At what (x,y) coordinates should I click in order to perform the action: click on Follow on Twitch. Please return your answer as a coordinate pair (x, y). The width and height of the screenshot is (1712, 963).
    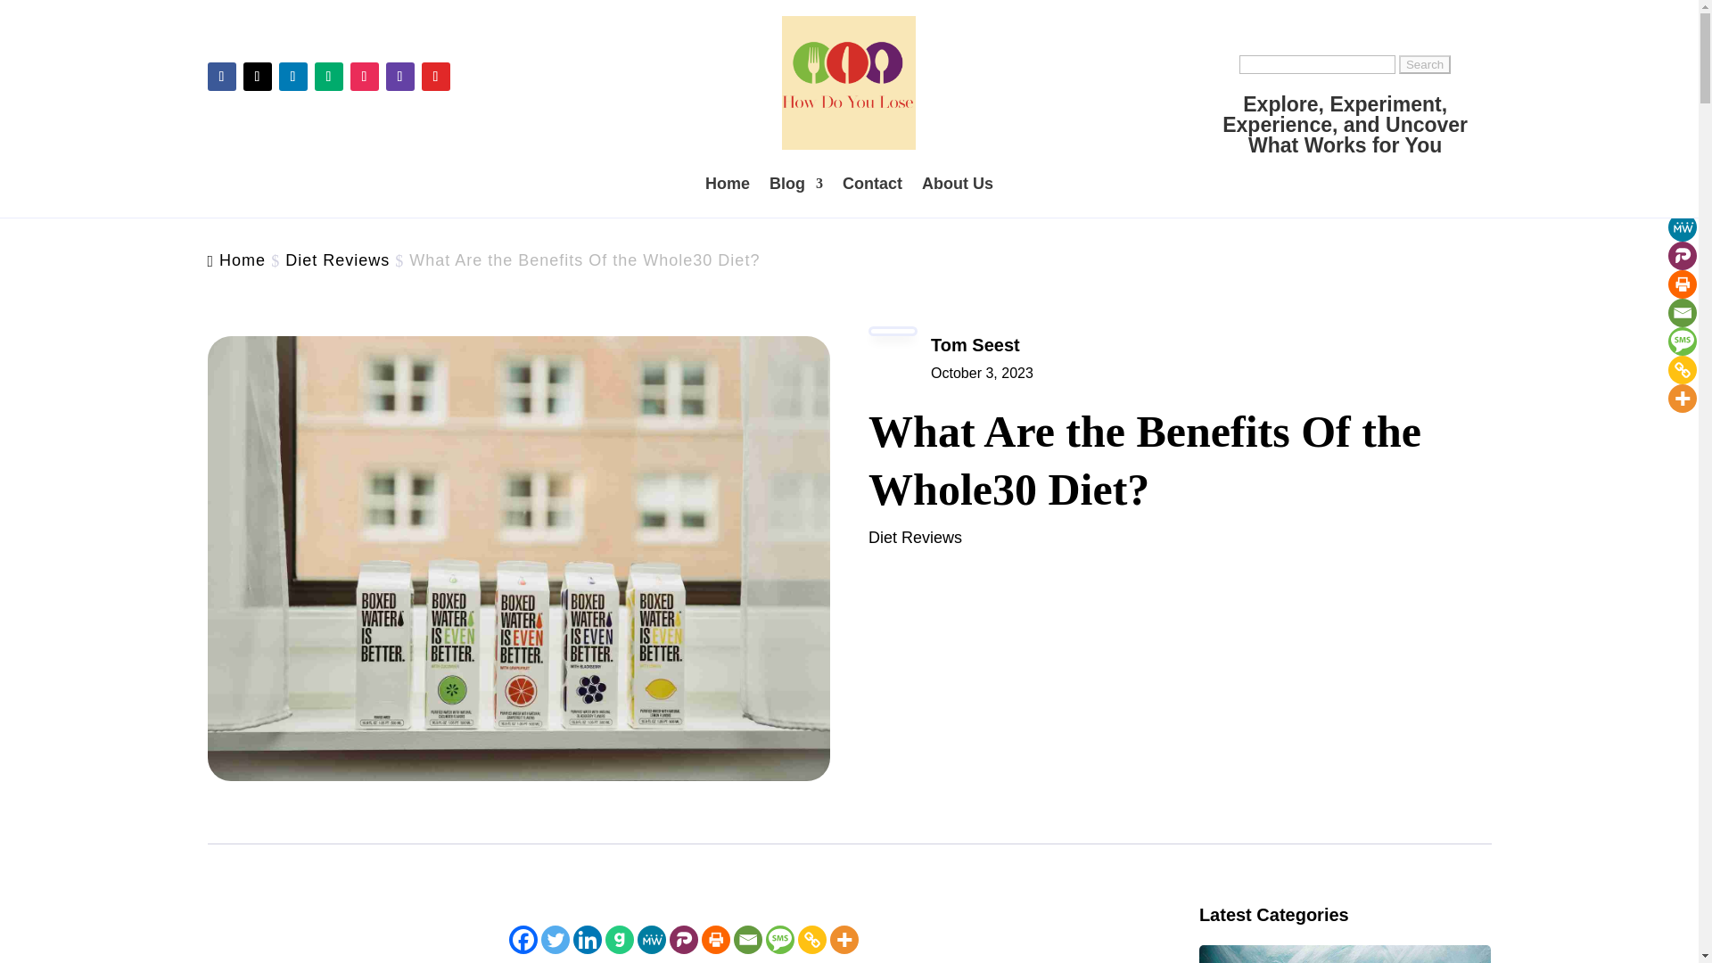
    Looking at the image, I should click on (399, 77).